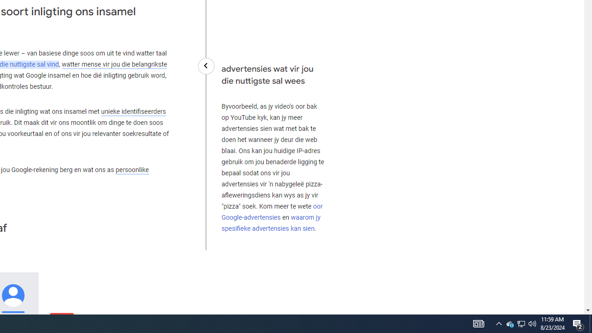 The width and height of the screenshot is (592, 333). I want to click on oor Google-advertensies, so click(272, 212).